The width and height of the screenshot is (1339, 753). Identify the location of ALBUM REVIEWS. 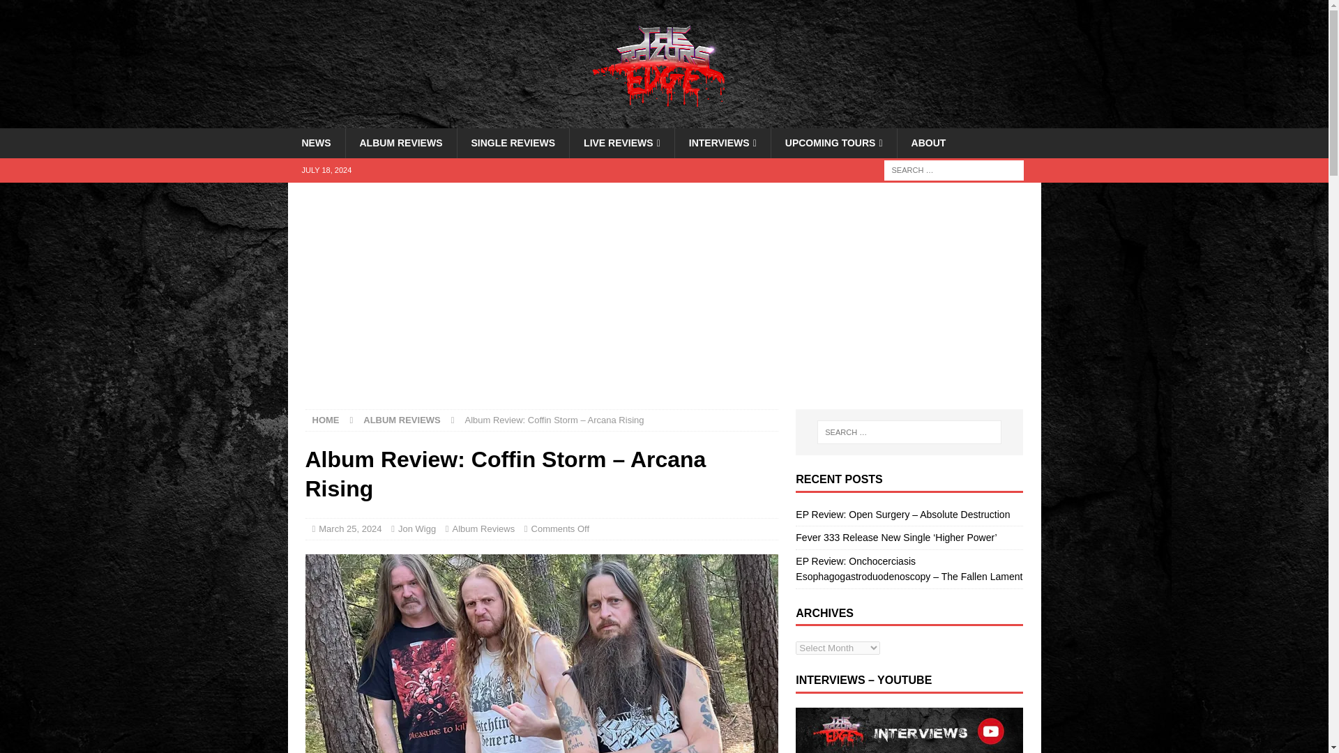
(400, 142).